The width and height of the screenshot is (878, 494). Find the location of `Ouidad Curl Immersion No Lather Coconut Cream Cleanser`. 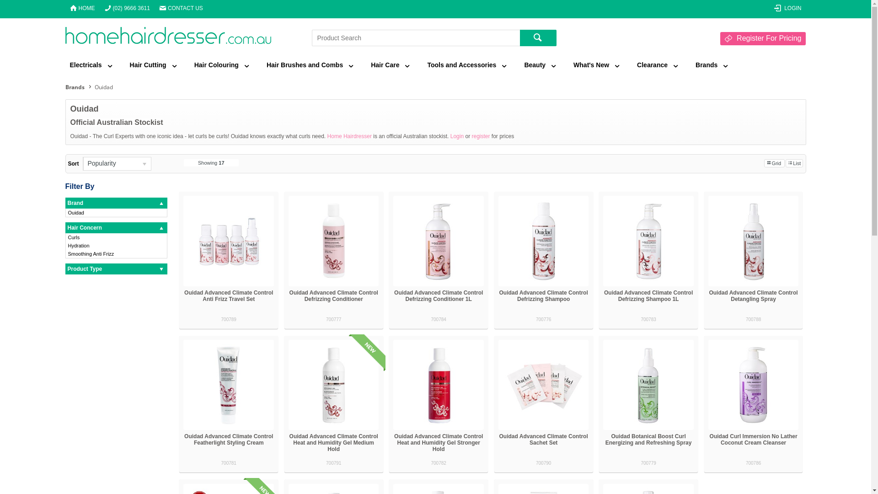

Ouidad Curl Immersion No Lather Coconut Cream Cleanser is located at coordinates (754, 385).